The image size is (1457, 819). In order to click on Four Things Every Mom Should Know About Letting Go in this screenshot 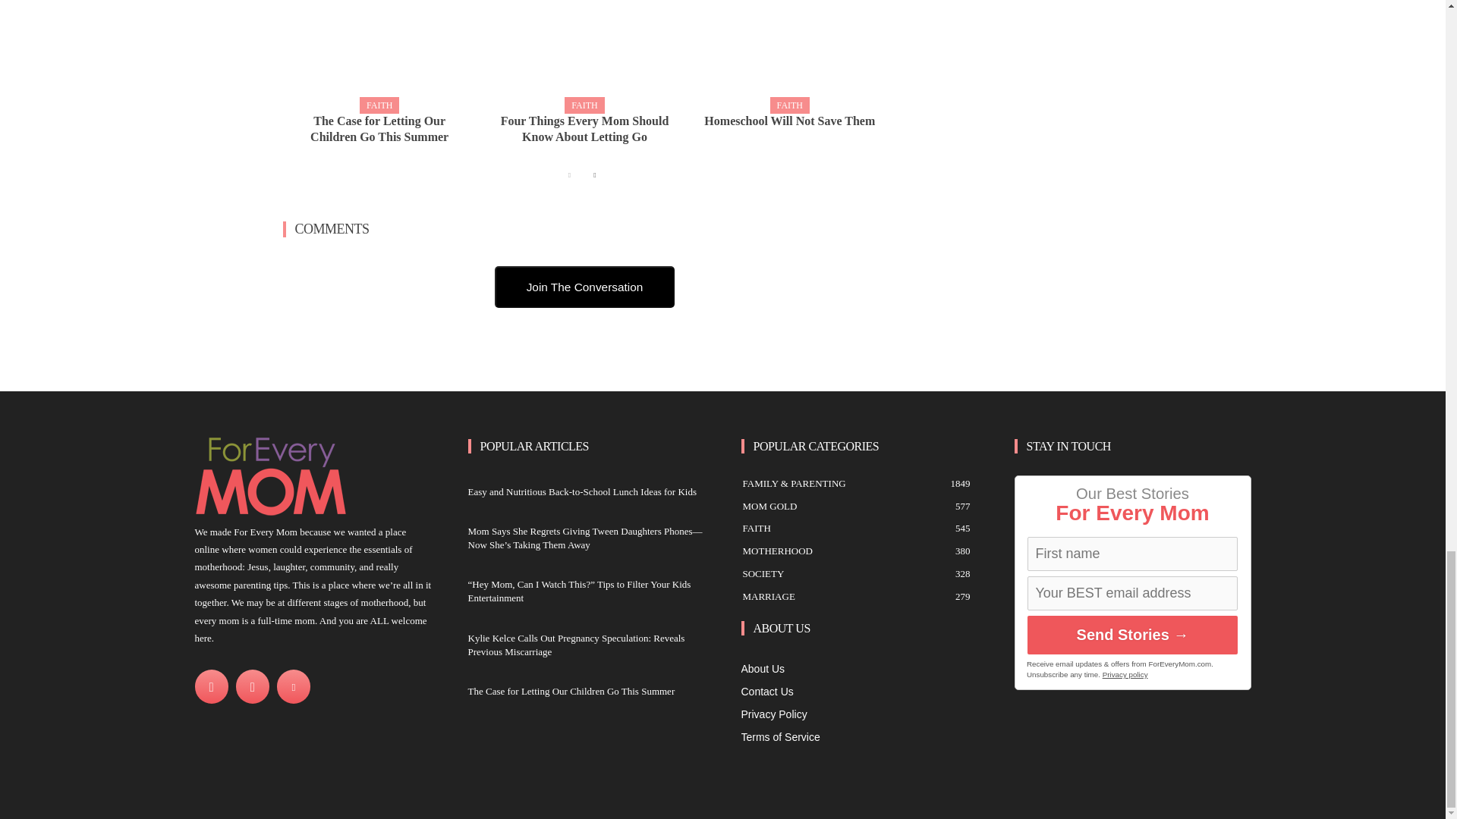, I will do `click(584, 129)`.